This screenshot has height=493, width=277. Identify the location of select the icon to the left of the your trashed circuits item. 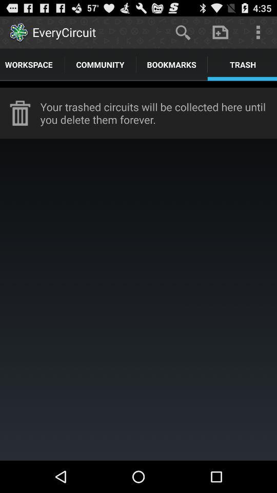
(20, 113).